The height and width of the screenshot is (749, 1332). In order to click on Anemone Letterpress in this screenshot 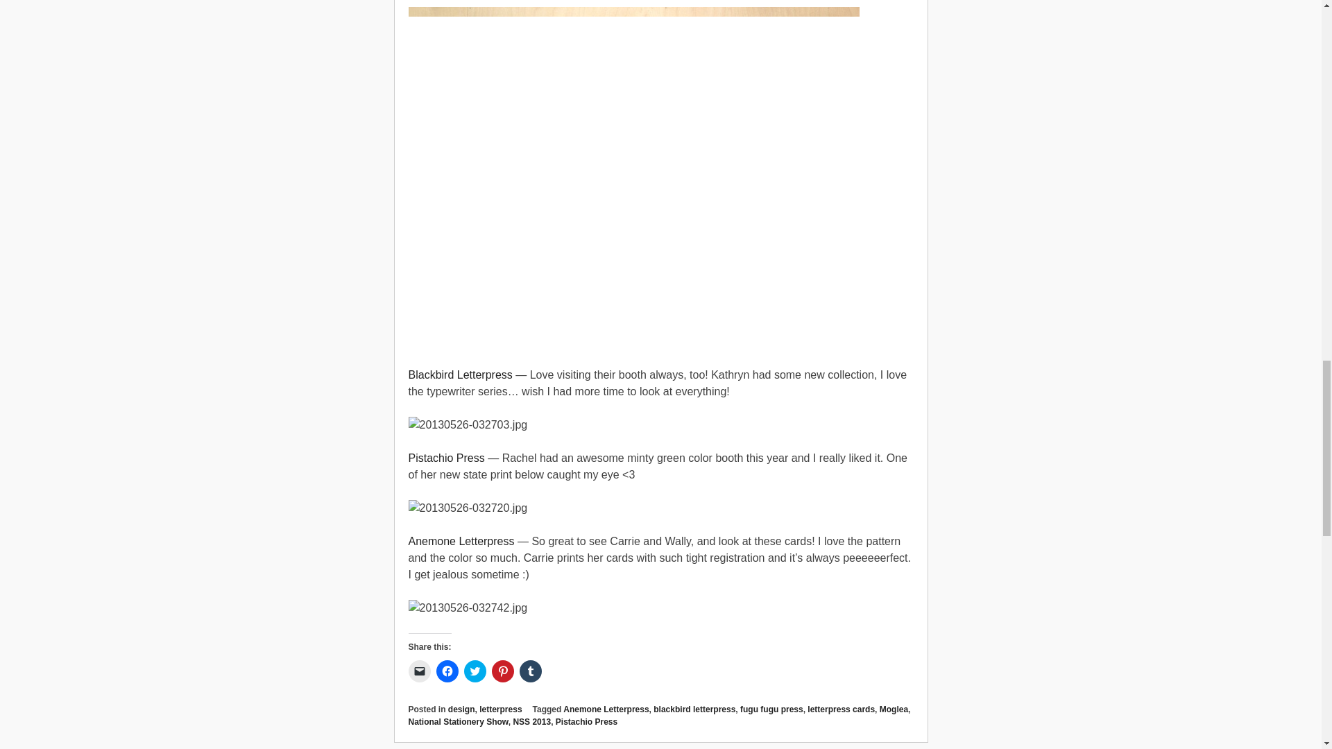, I will do `click(606, 709)`.